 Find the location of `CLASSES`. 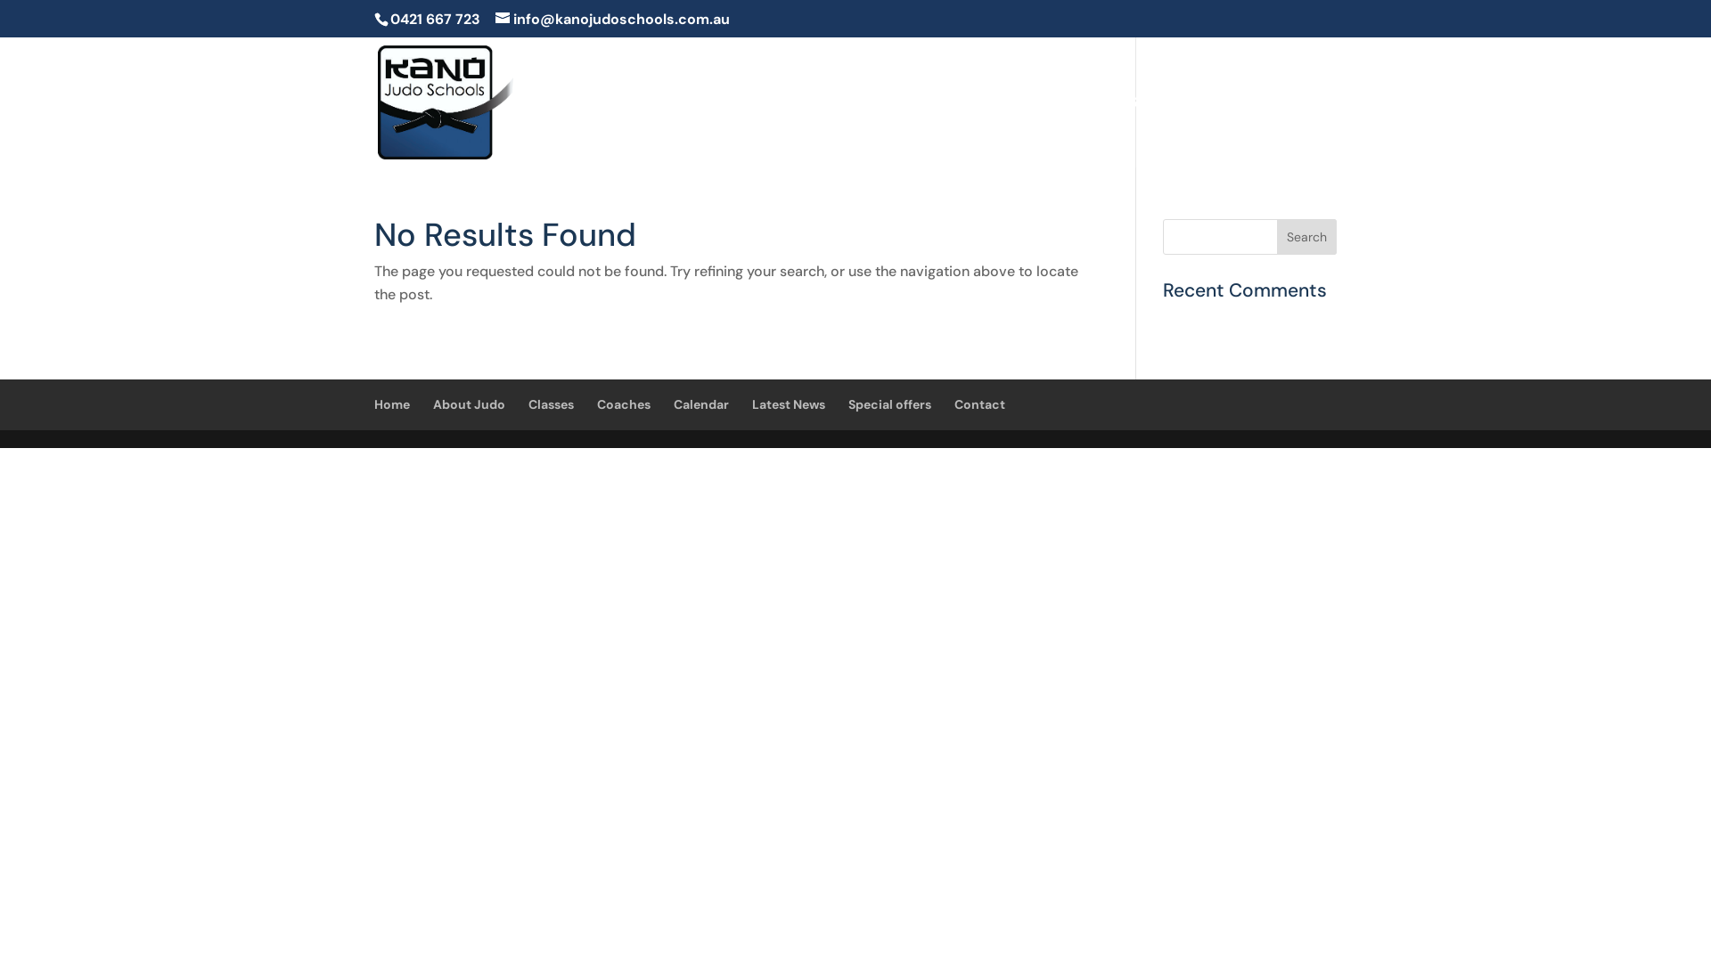

CLASSES is located at coordinates (765, 132).